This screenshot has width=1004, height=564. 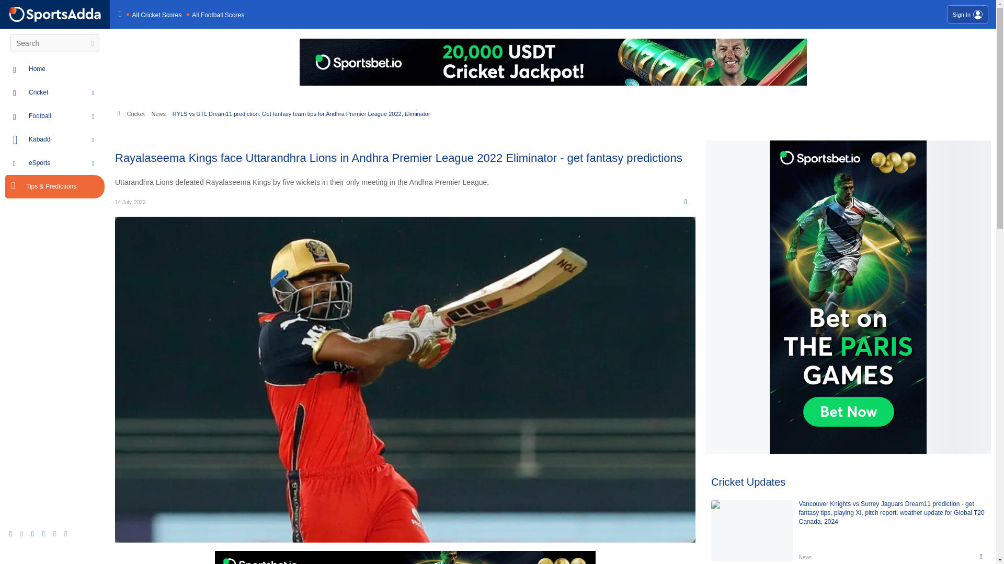 What do you see at coordinates (55, 14) in the screenshot?
I see `Master Menu` at bounding box center [55, 14].